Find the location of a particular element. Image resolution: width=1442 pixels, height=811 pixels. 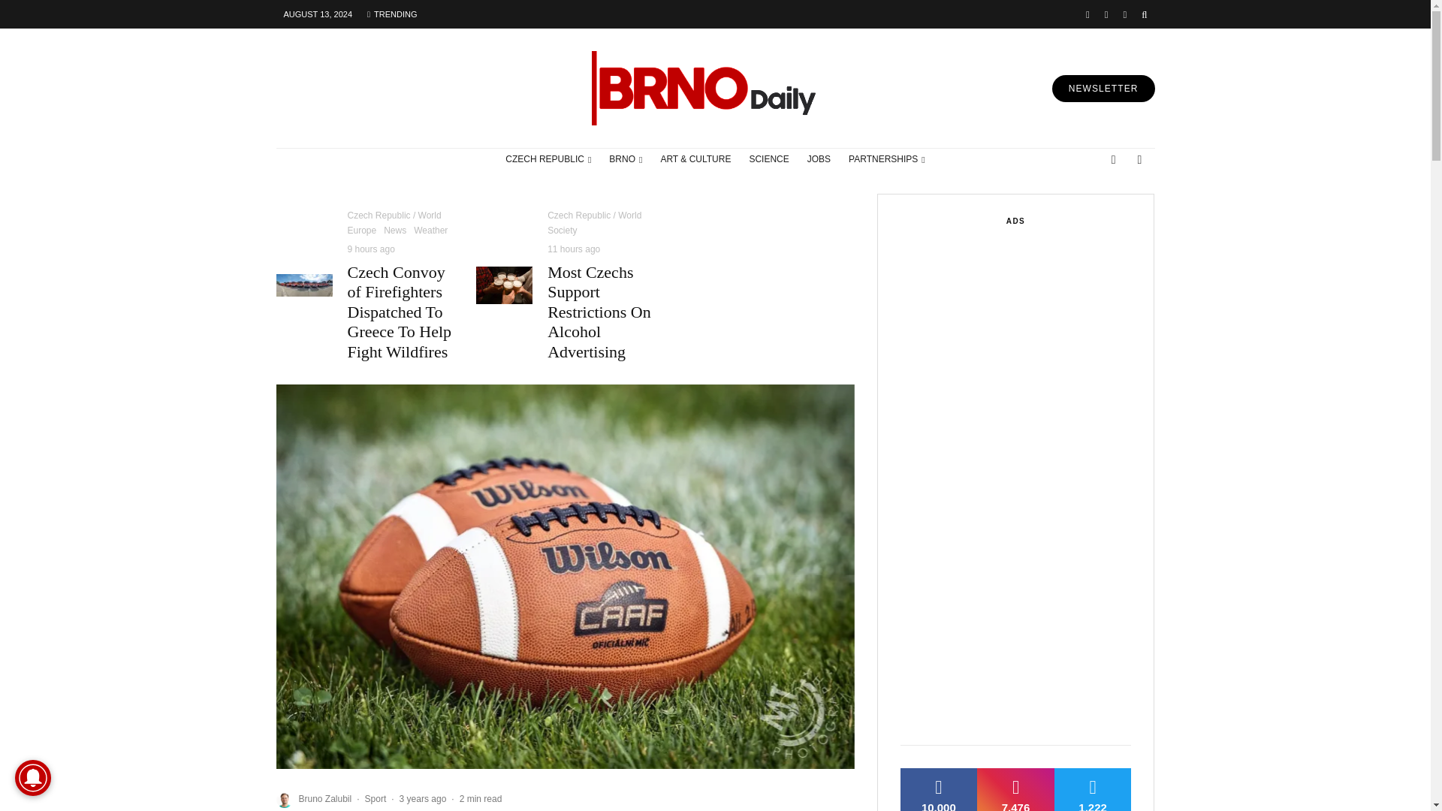

TRENDING is located at coordinates (391, 14).